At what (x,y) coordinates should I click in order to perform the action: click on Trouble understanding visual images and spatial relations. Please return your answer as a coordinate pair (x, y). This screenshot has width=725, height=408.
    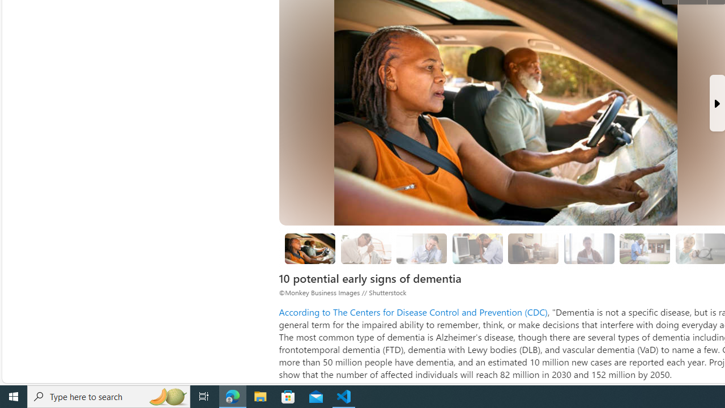
    Looking at the image, I should click on (589, 249).